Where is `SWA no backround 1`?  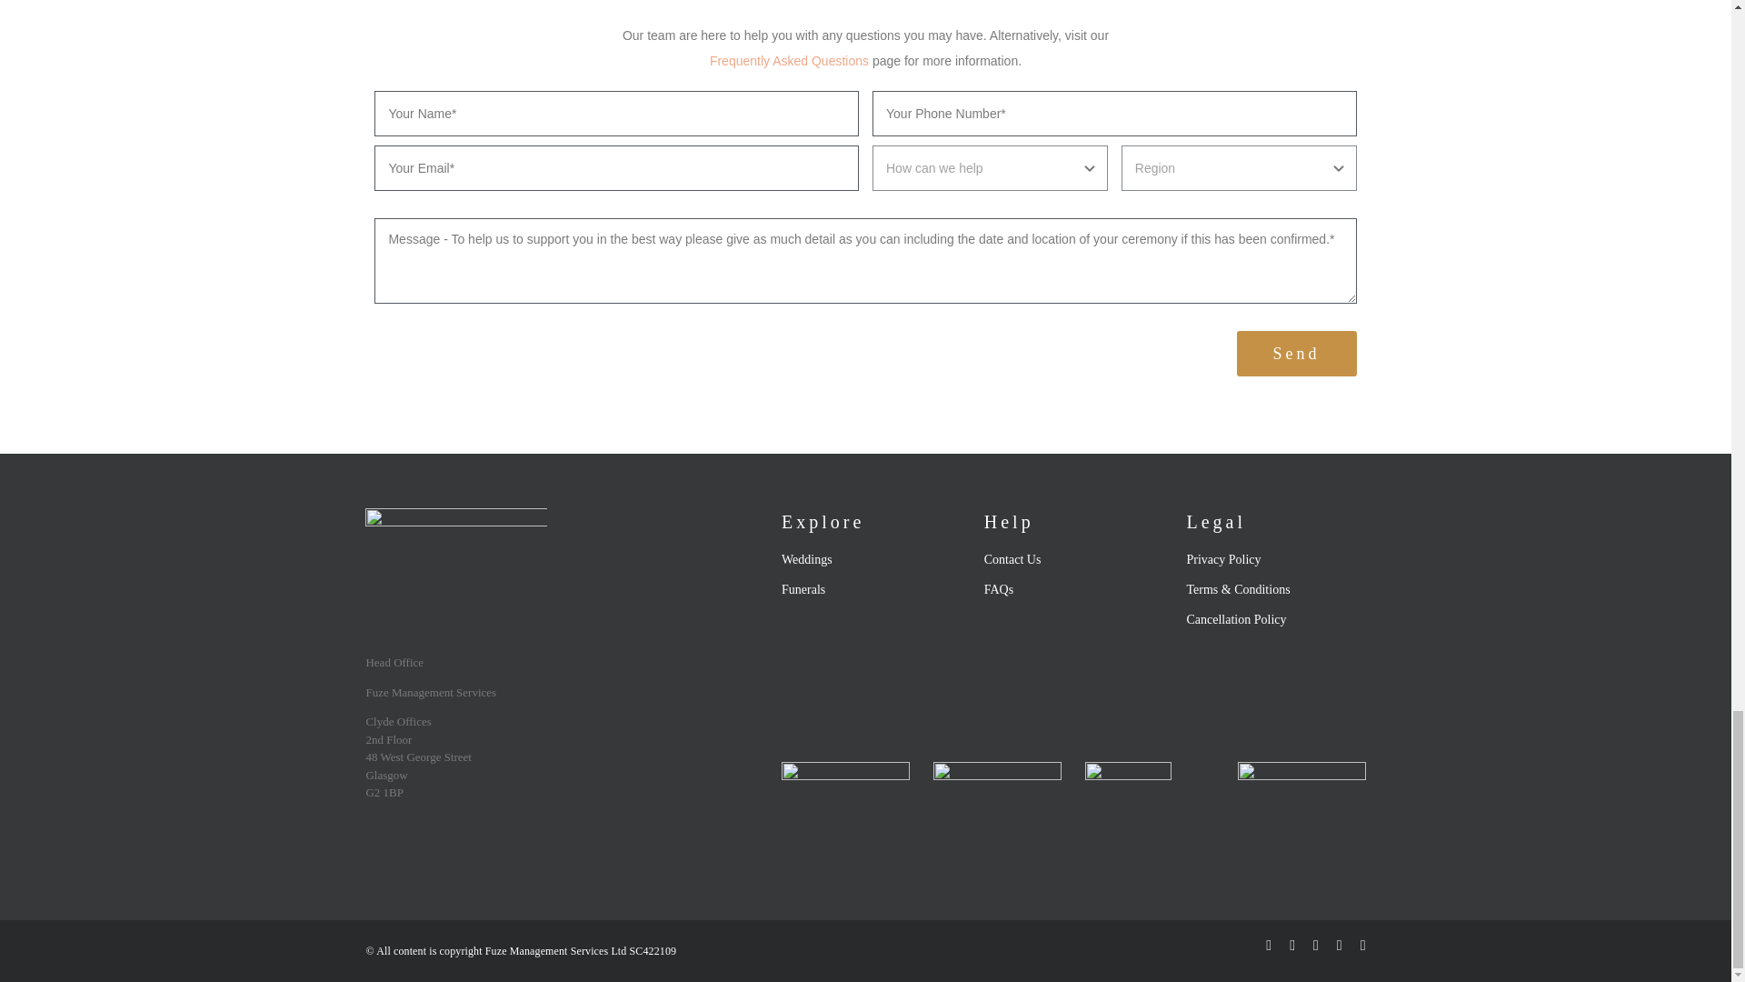 SWA no backround 1 is located at coordinates (845, 813).